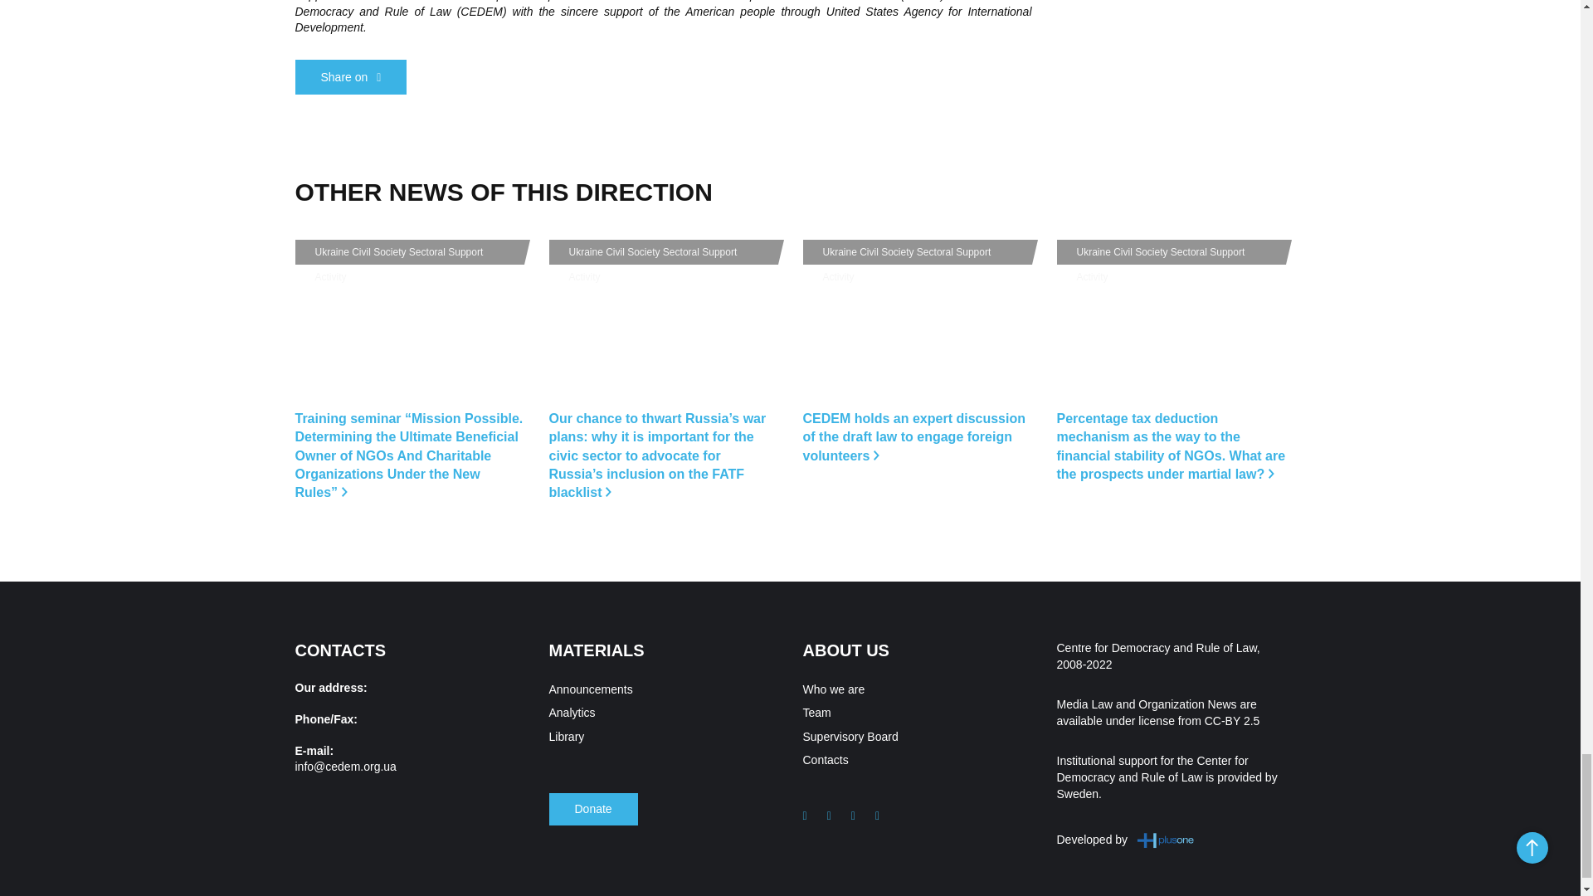  Describe the element at coordinates (351, 77) in the screenshot. I see `Facebook share` at that location.